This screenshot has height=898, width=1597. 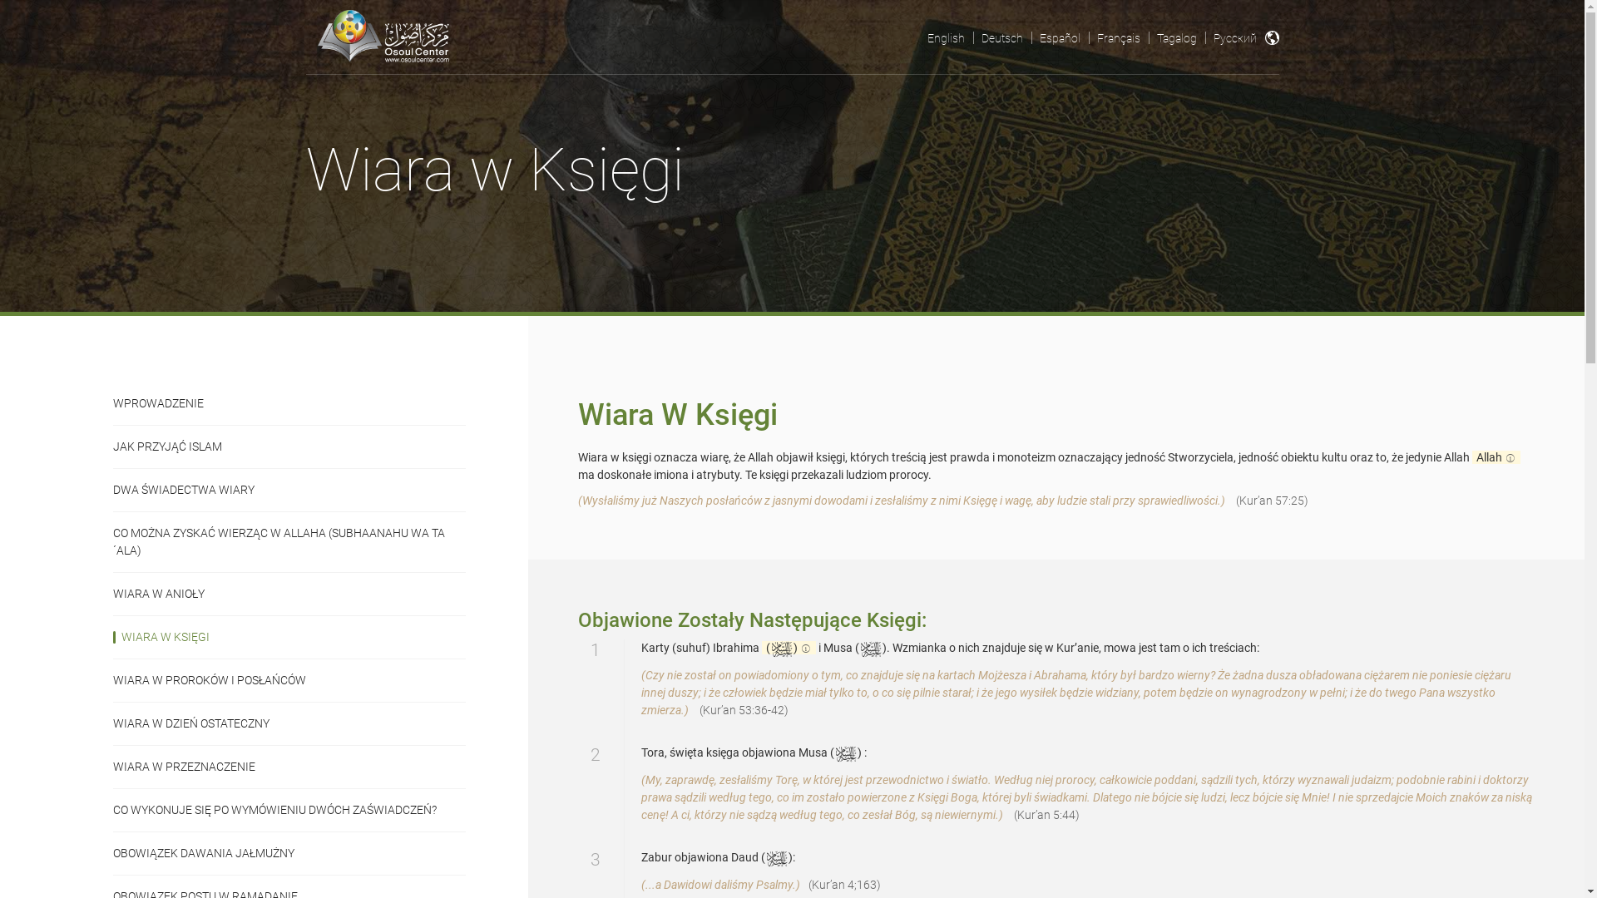 I want to click on English, so click(x=945, y=38).